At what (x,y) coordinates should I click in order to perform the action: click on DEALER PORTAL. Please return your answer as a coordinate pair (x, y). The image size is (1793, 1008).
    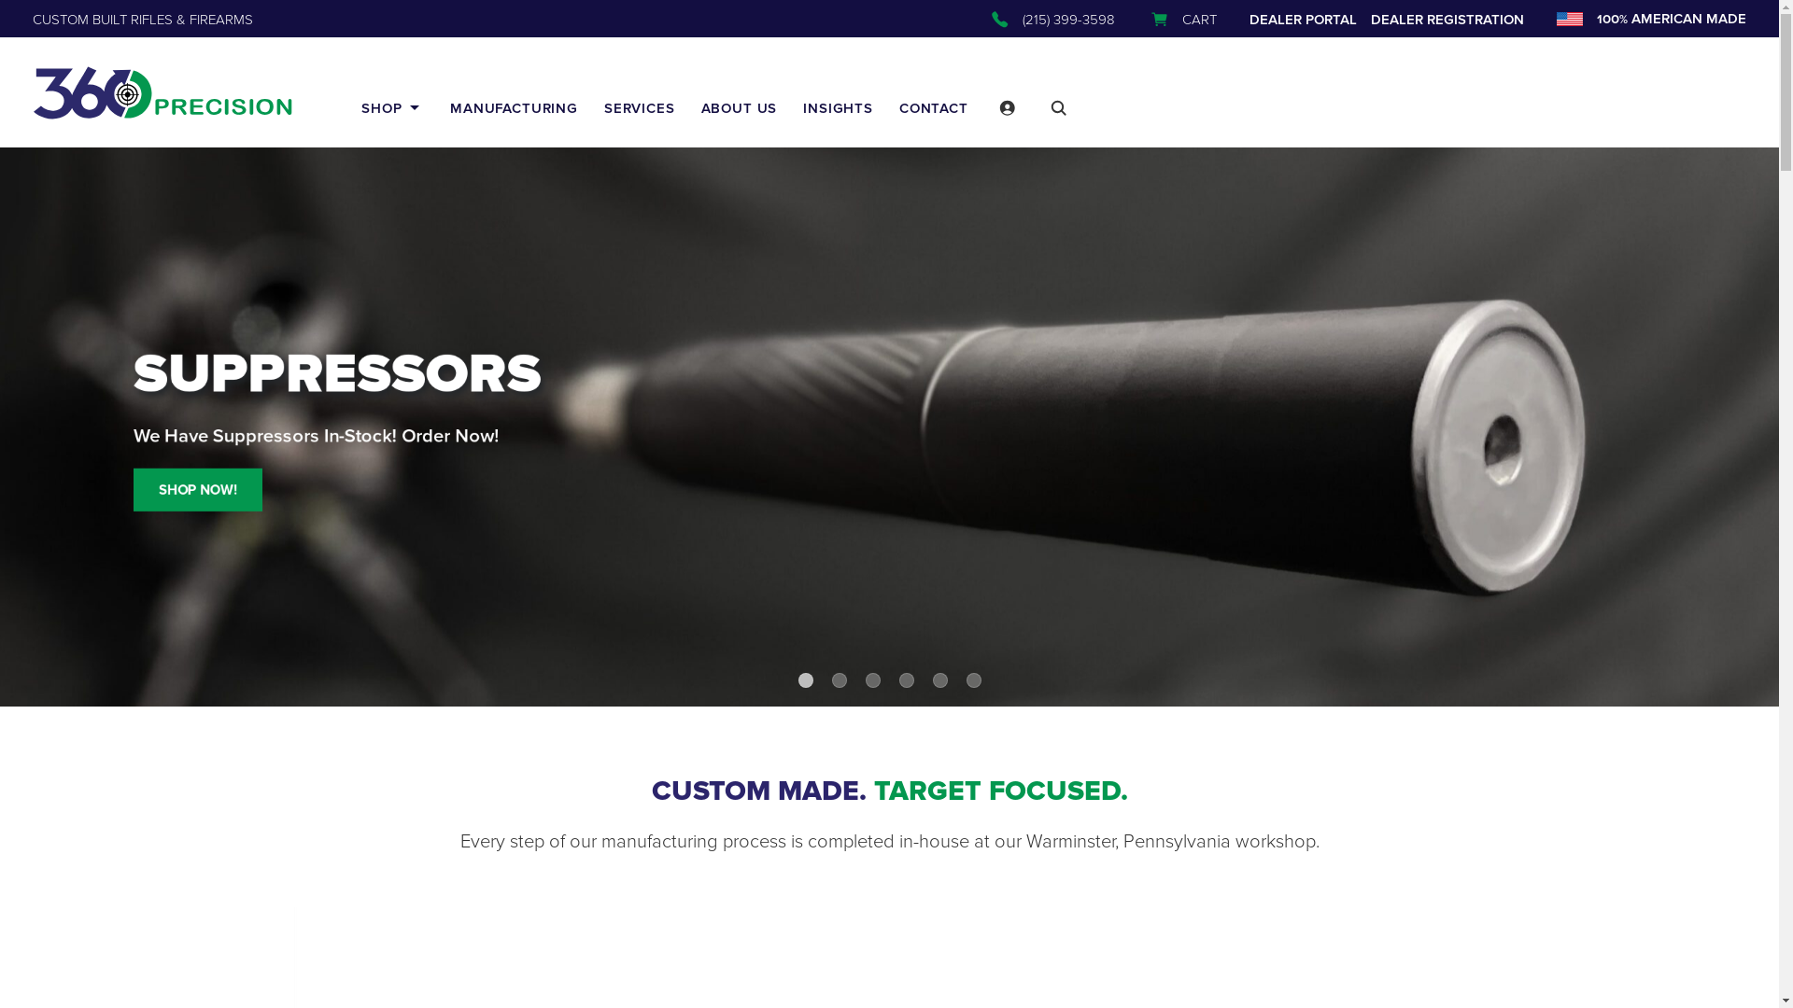
    Looking at the image, I should click on (1304, 19).